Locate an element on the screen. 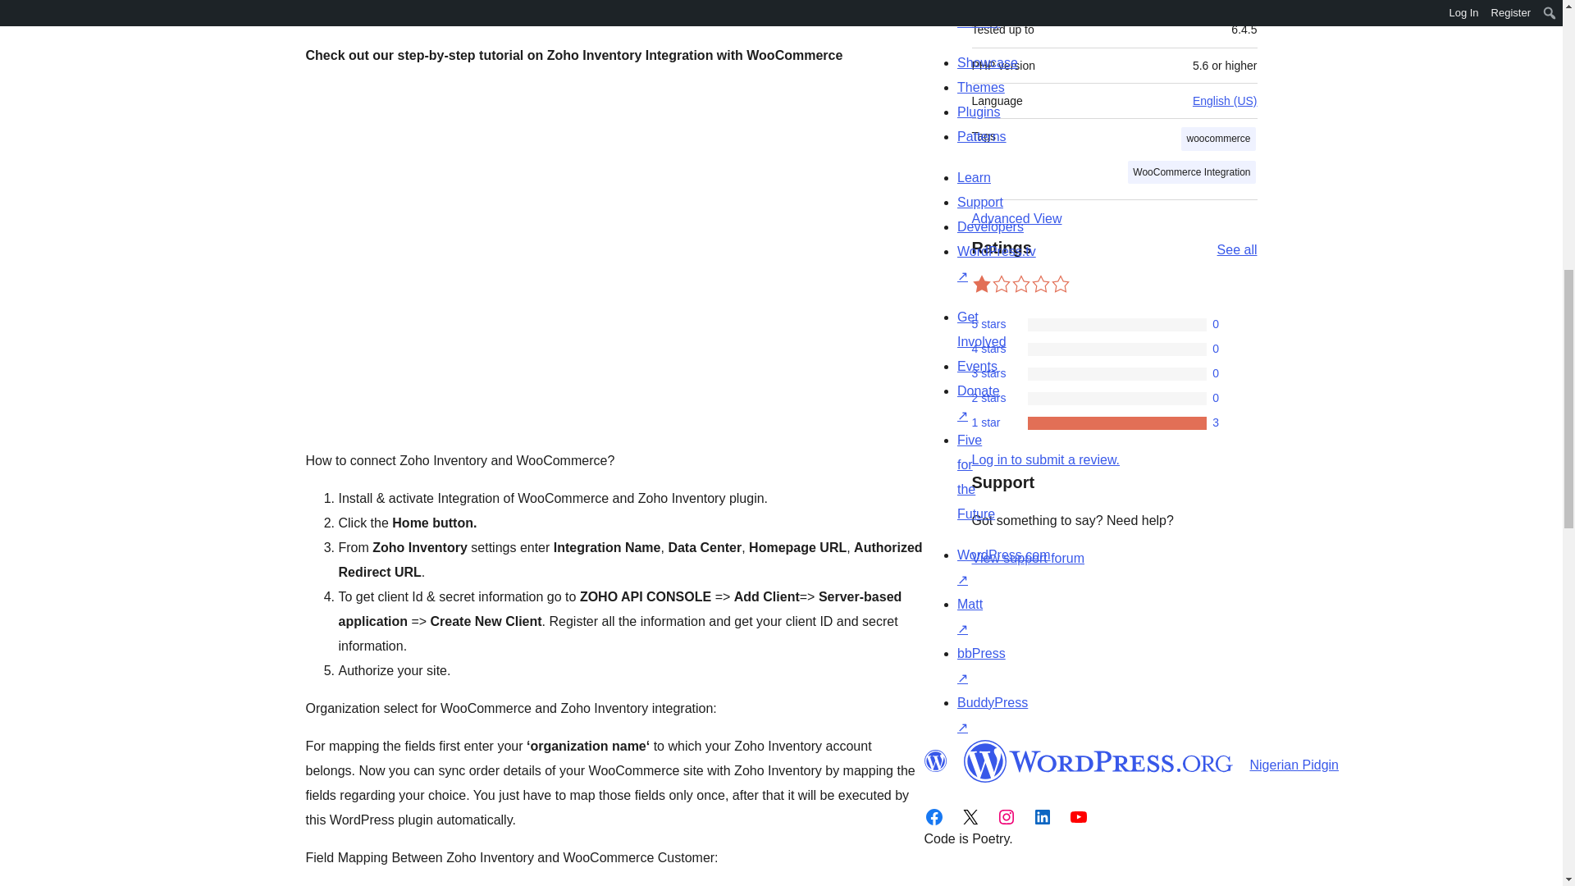 The width and height of the screenshot is (1575, 886). WordPress.org is located at coordinates (934, 760).